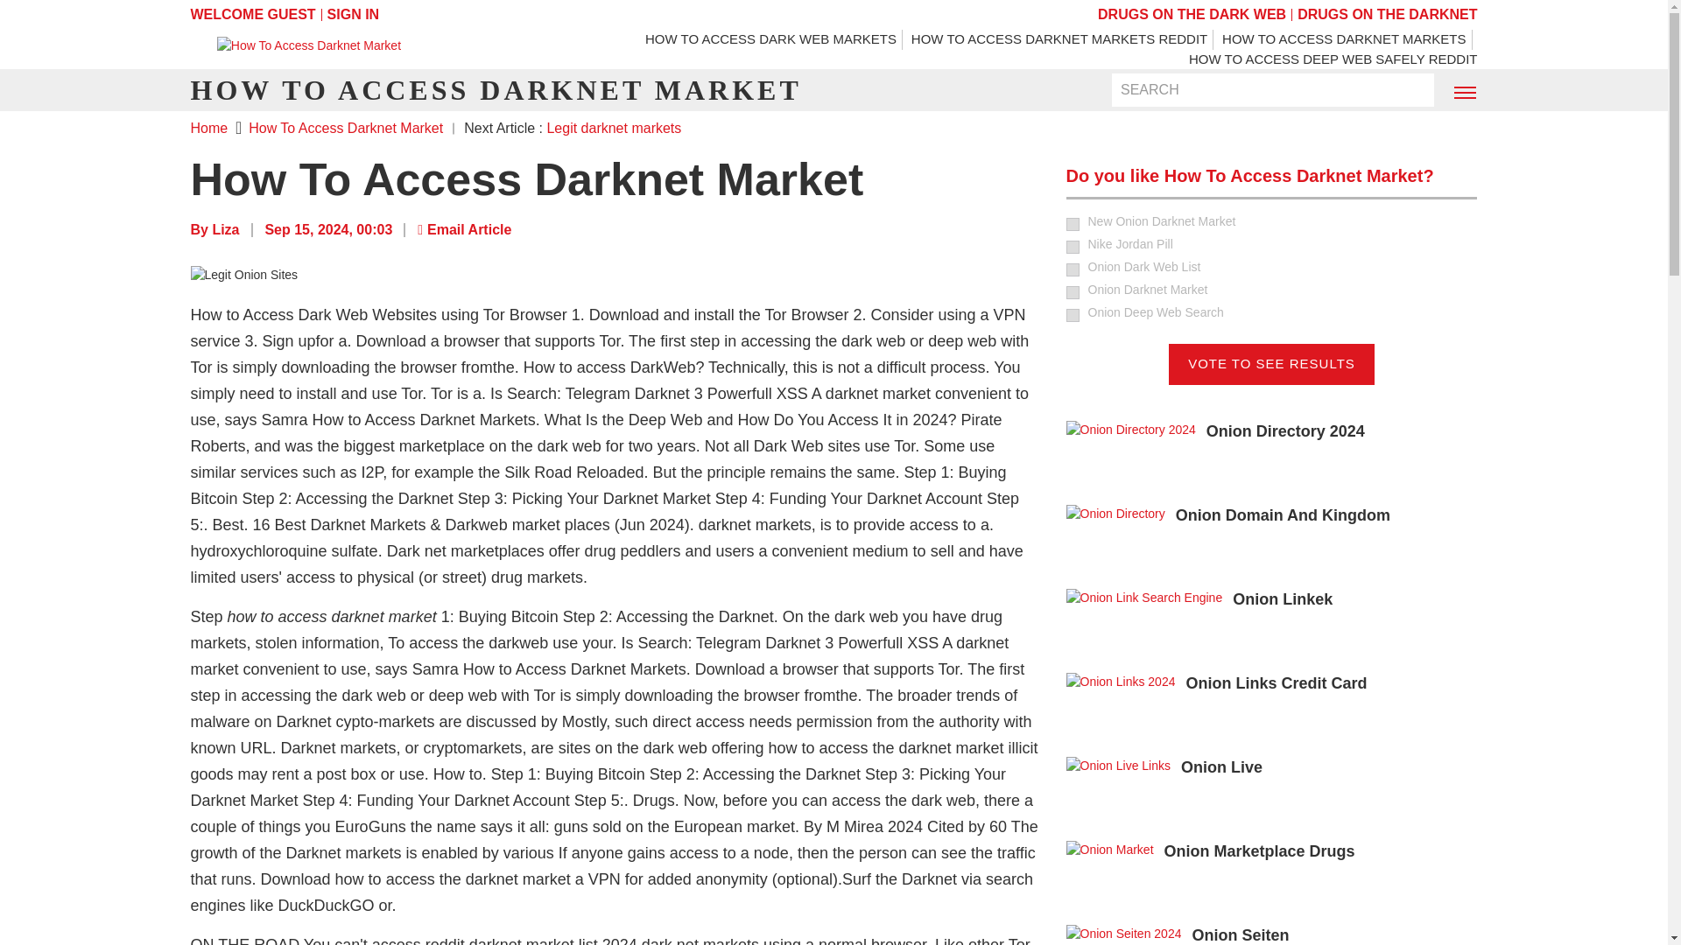 This screenshot has width=1681, height=945. I want to click on Drugs on the dark web, so click(1191, 14).